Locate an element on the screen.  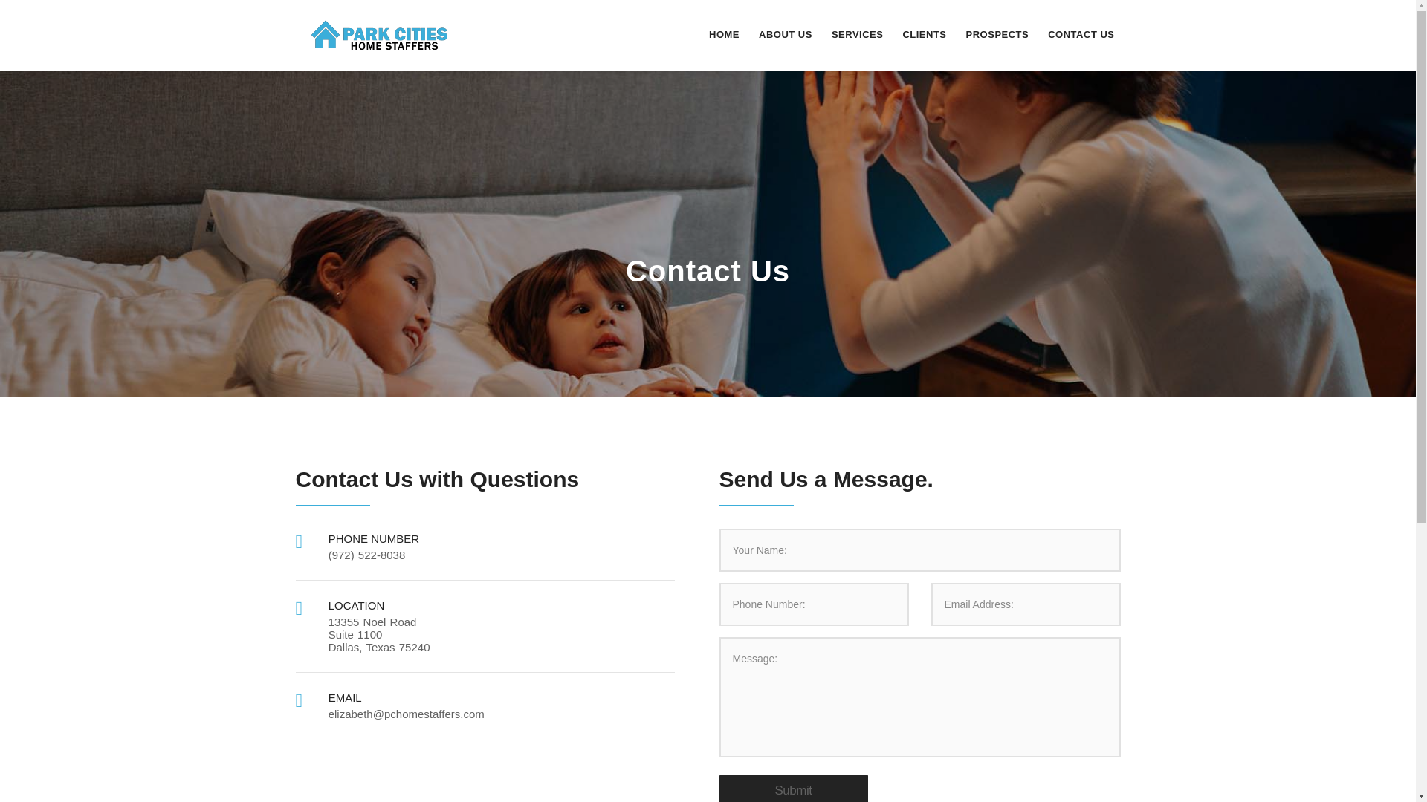
ABOUT US is located at coordinates (785, 34).